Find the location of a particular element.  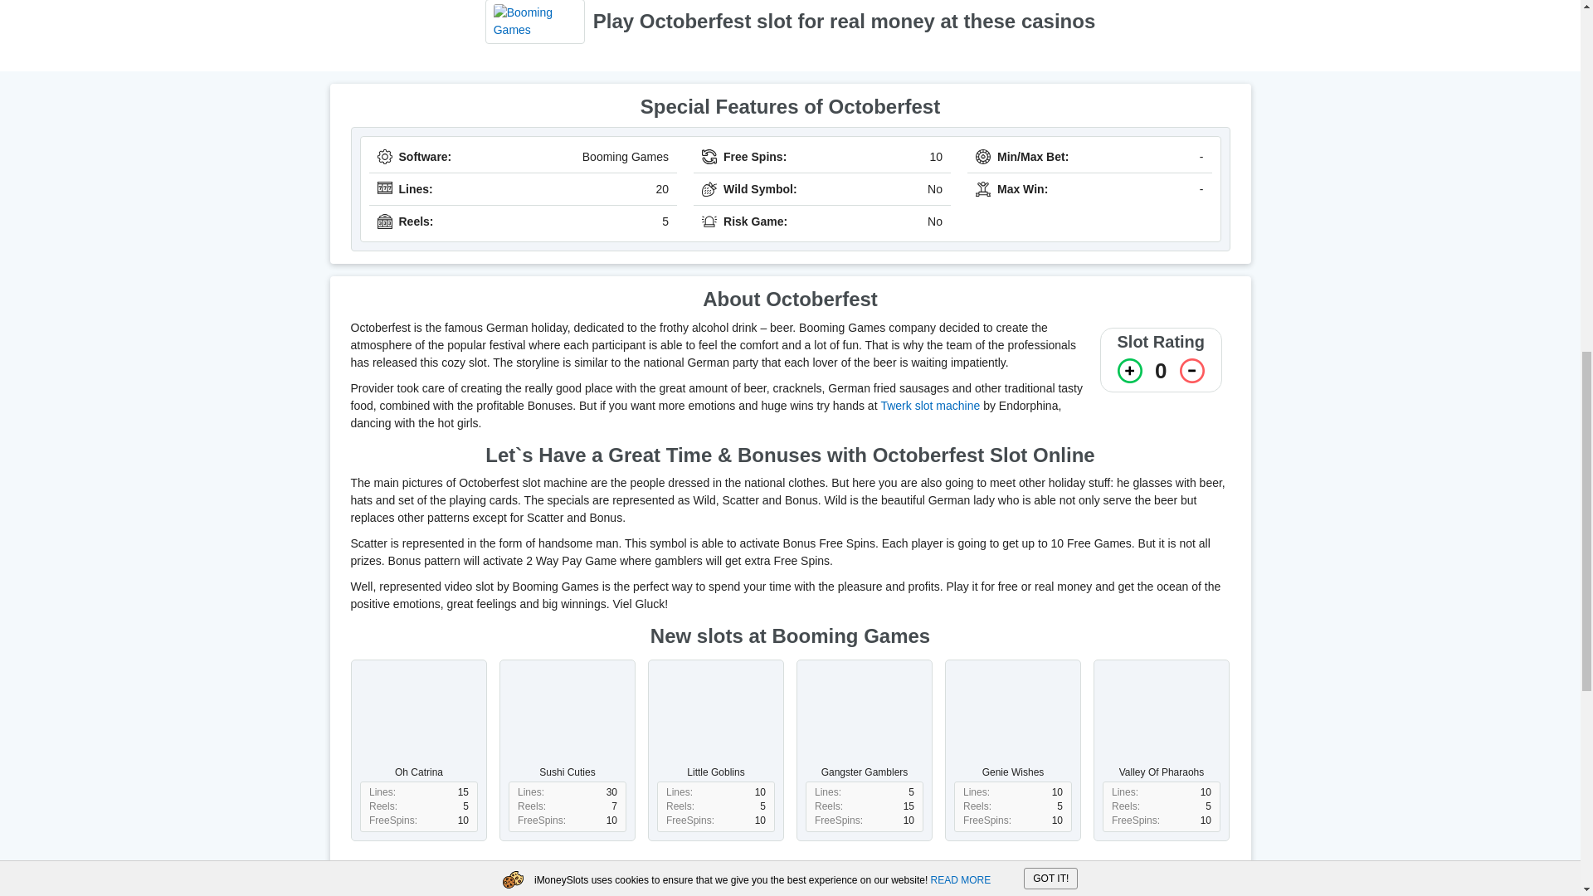

Vote up is located at coordinates (1130, 371).